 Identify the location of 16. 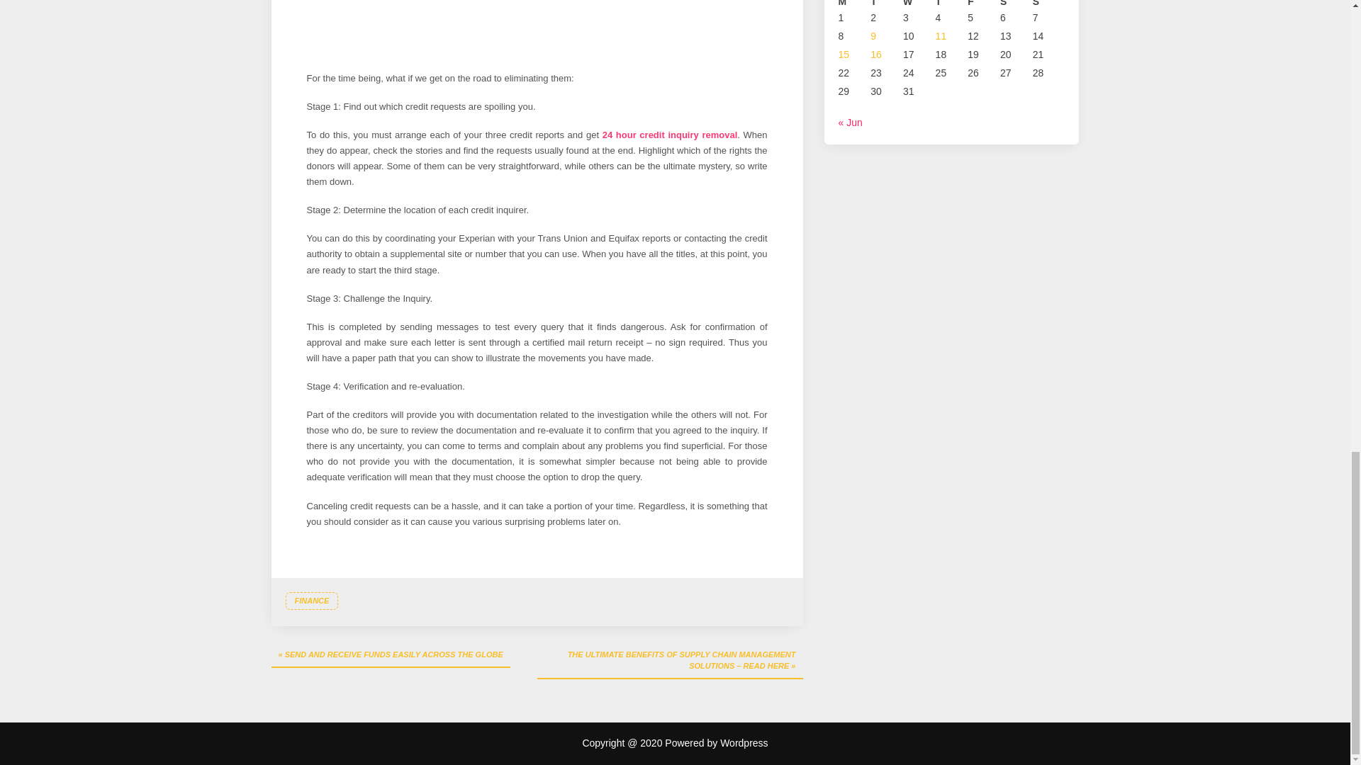
(876, 55).